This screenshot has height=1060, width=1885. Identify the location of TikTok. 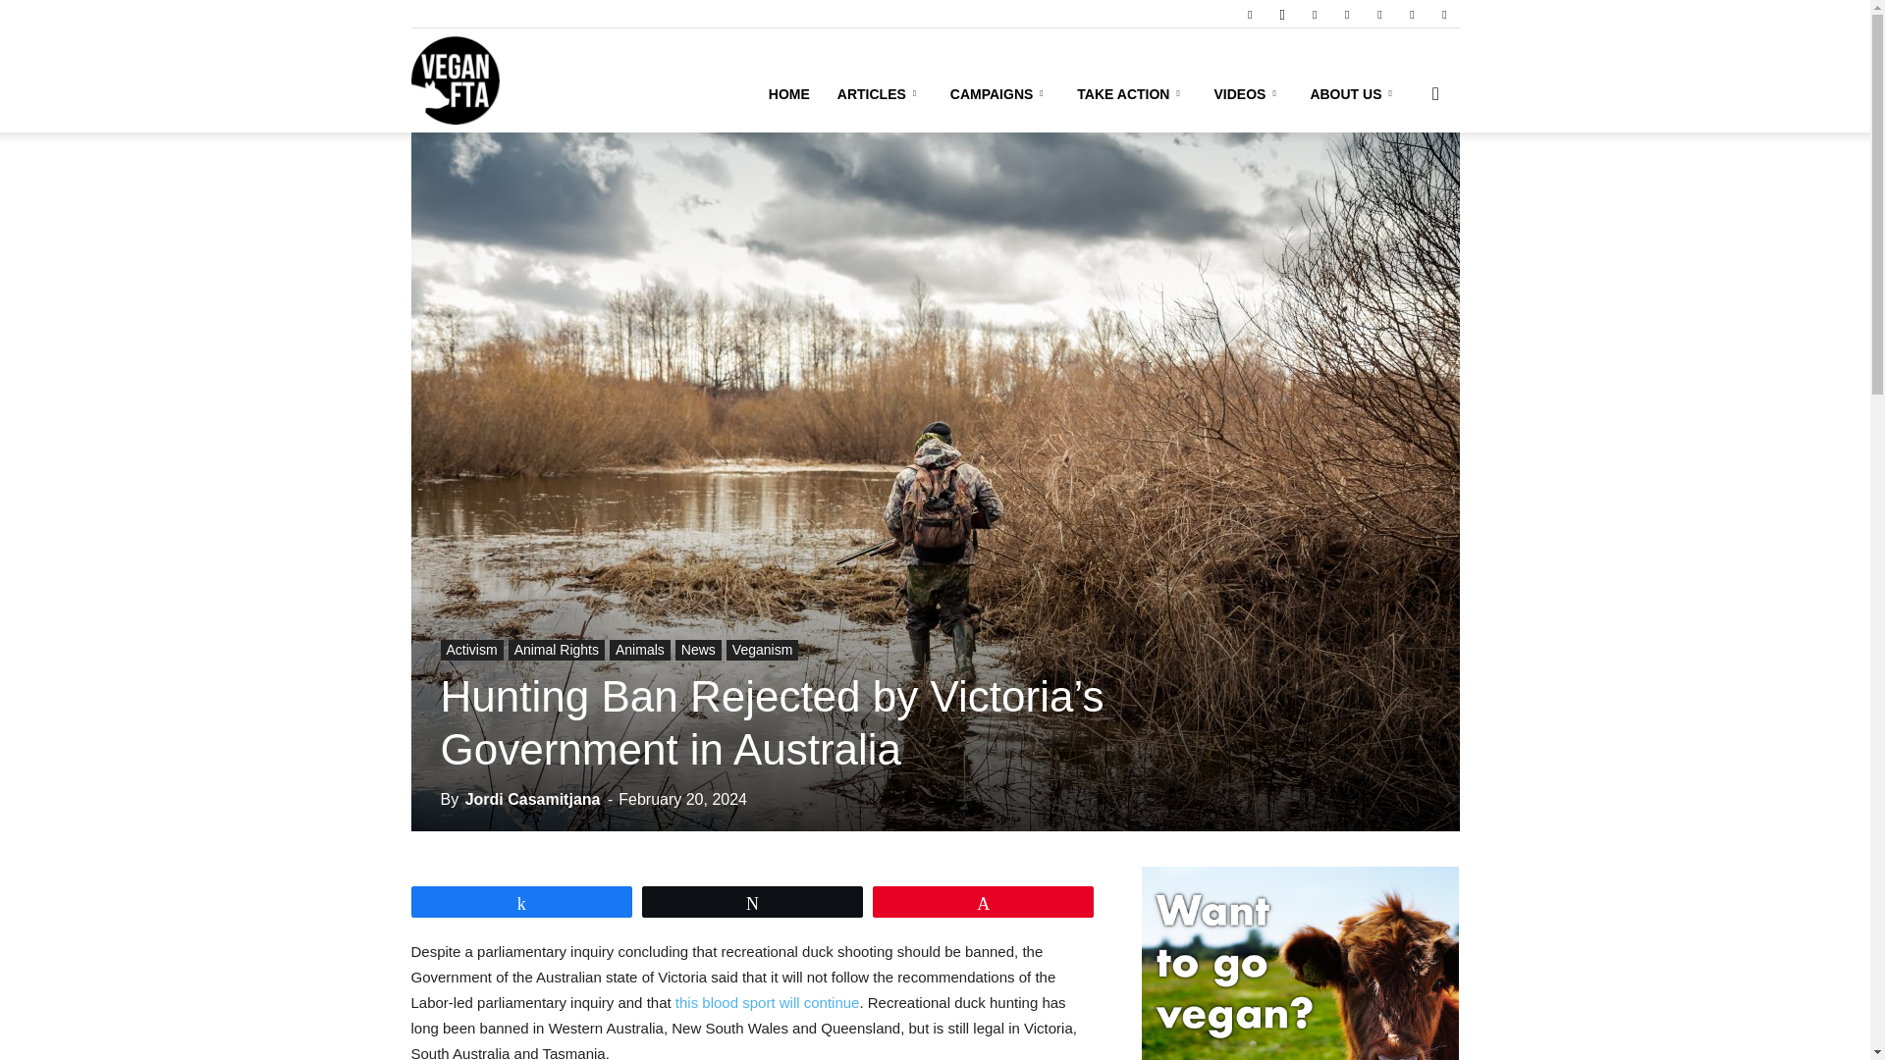
(1379, 14).